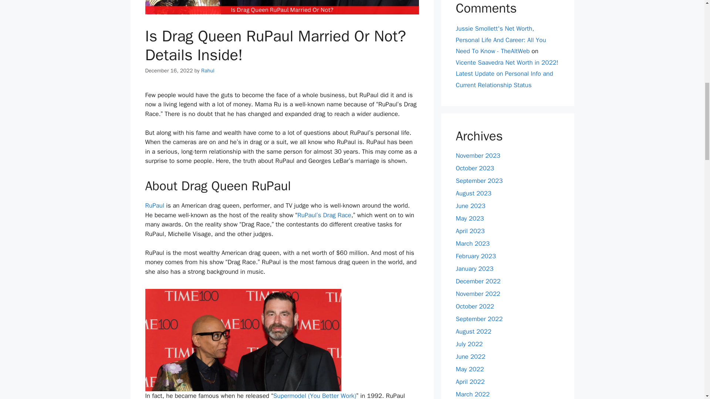 This screenshot has width=710, height=399. I want to click on April 2023, so click(470, 231).